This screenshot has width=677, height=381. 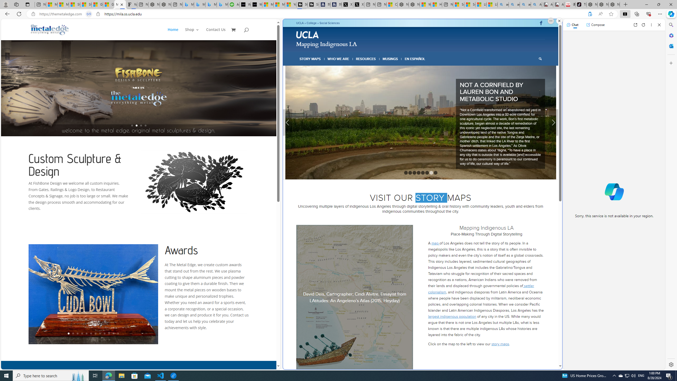 I want to click on 1, so click(x=405, y=149).